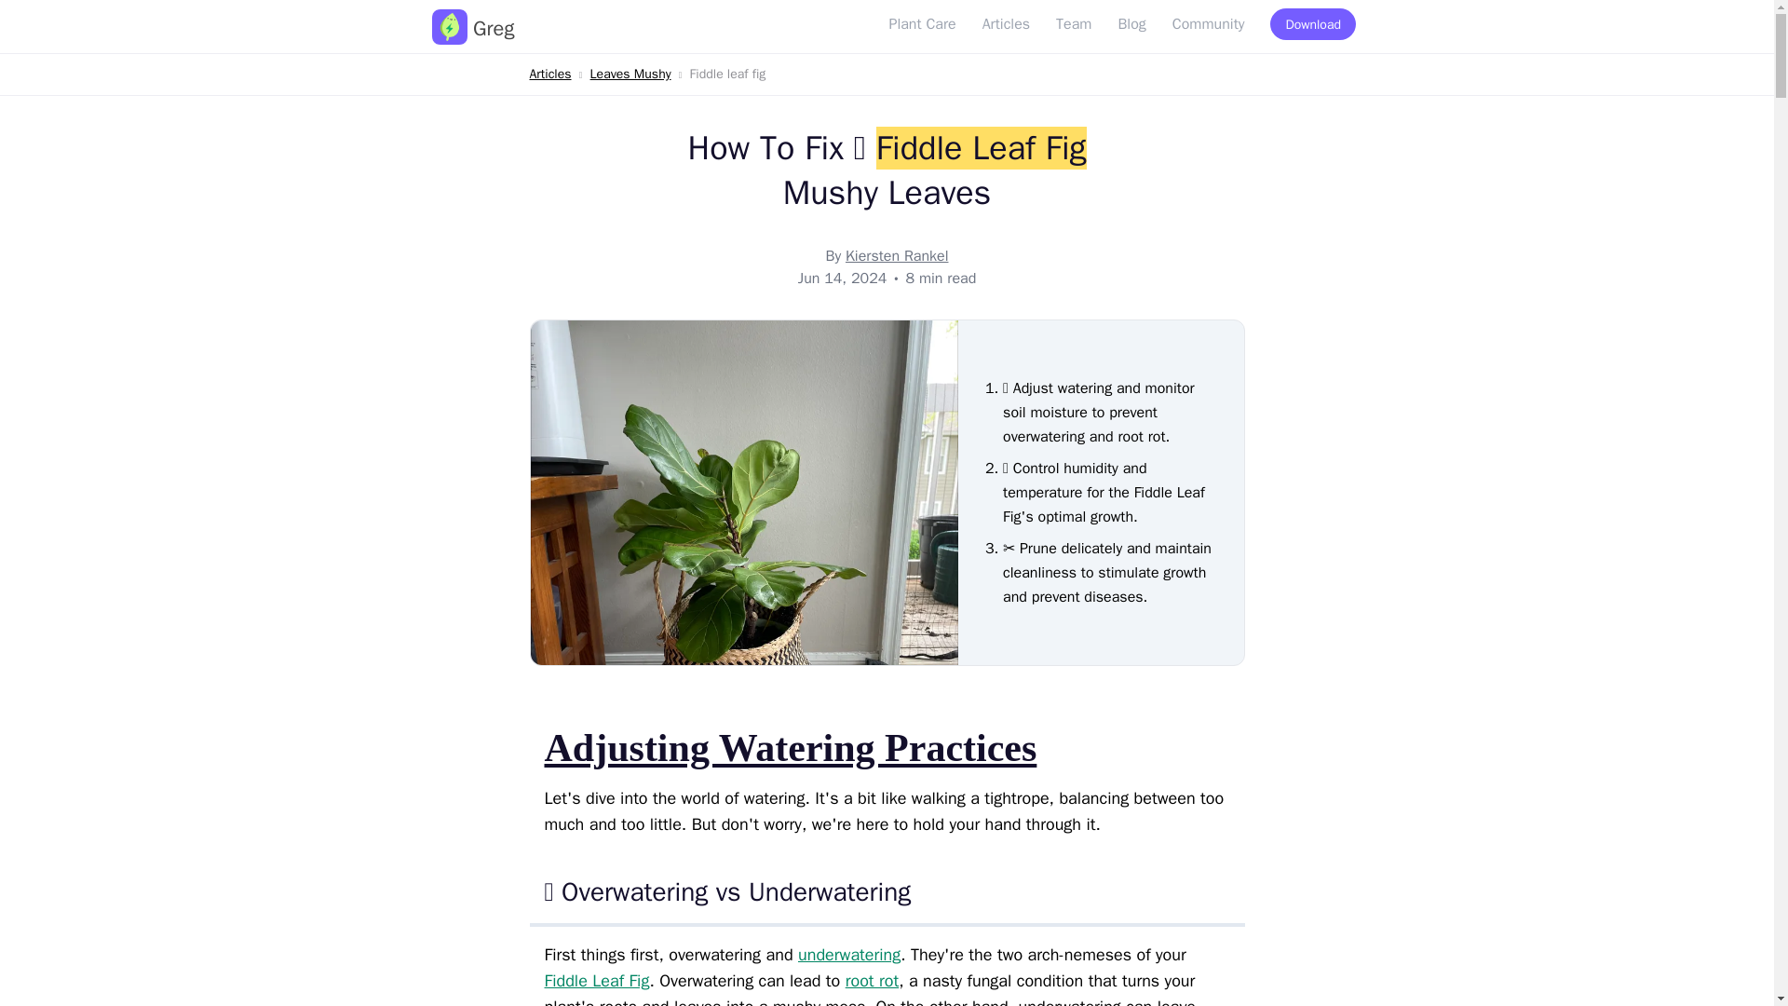 The width and height of the screenshot is (1788, 1006). Describe the element at coordinates (849, 954) in the screenshot. I see `underwatering` at that location.